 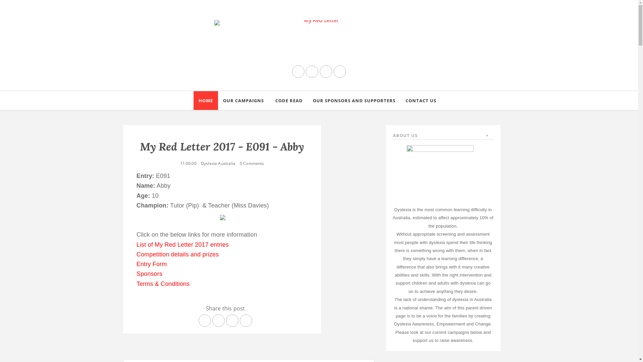 What do you see at coordinates (183, 245) in the screenshot?
I see `List of My Red Letter 2017 entries` at bounding box center [183, 245].